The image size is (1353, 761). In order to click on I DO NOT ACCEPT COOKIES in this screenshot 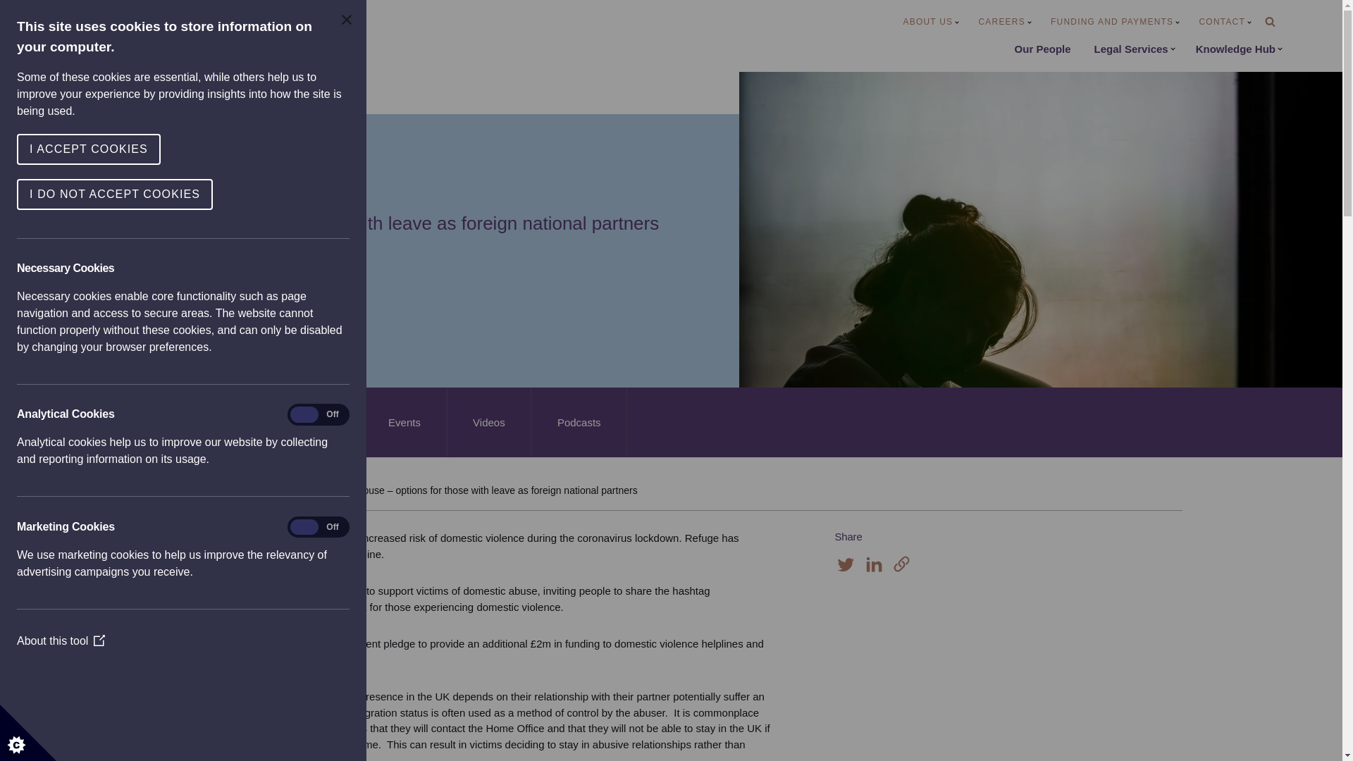, I will do `click(28, 194)`.